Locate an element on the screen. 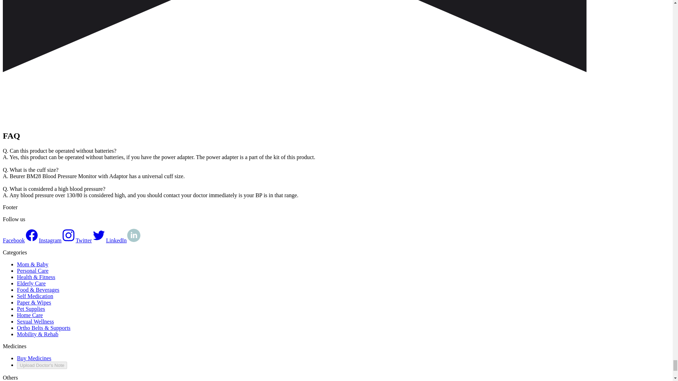 The width and height of the screenshot is (678, 381). Facebook is located at coordinates (20, 240).